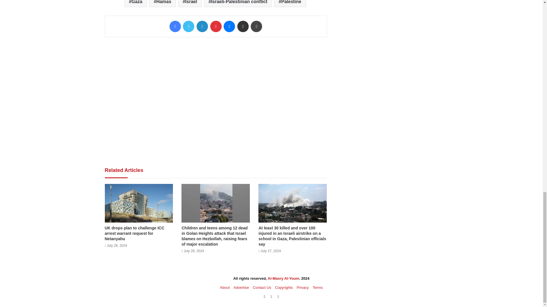 This screenshot has height=307, width=547. I want to click on Twitter, so click(188, 26).